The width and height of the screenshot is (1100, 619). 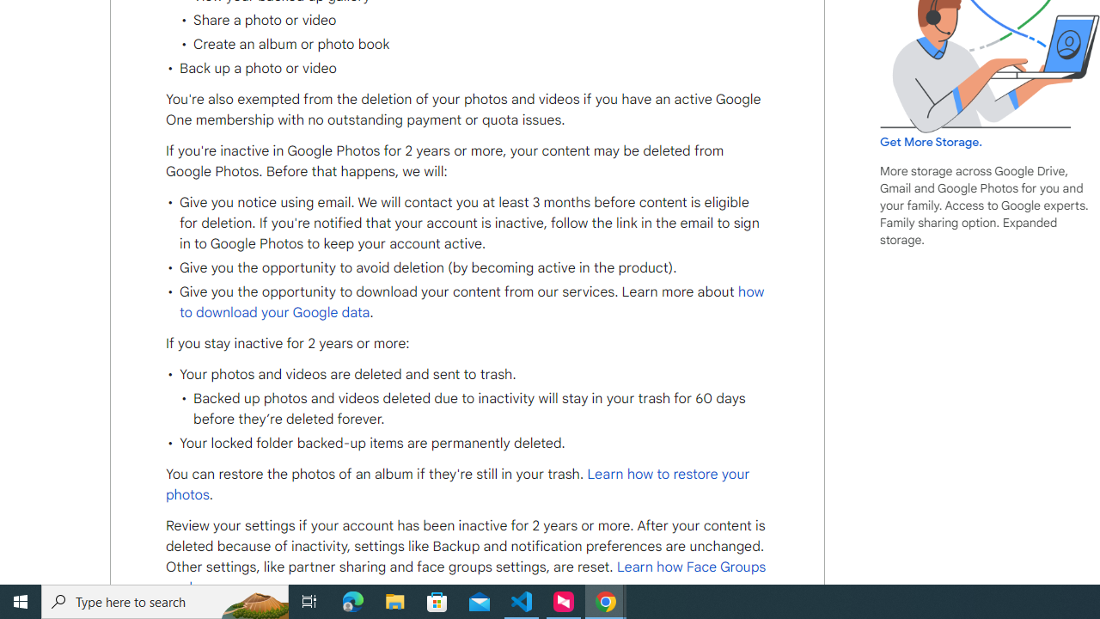 I want to click on Learn how Face Groups works, so click(x=466, y=578).